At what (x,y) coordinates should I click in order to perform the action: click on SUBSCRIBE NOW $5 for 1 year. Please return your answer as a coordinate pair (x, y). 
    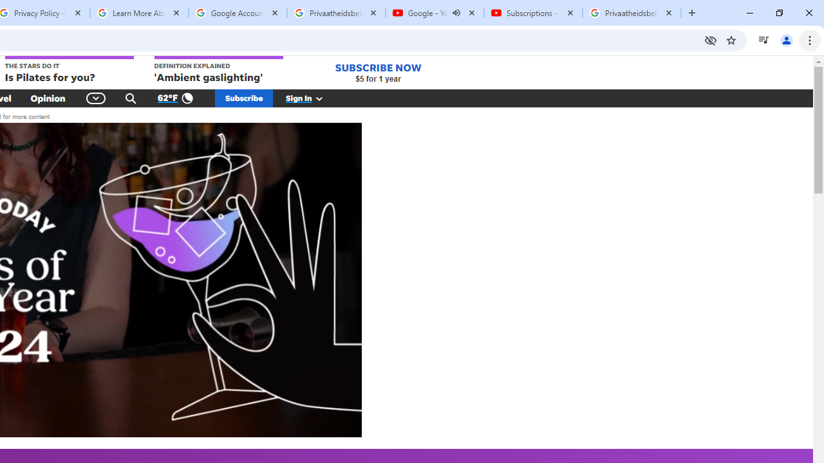
    Looking at the image, I should click on (378, 72).